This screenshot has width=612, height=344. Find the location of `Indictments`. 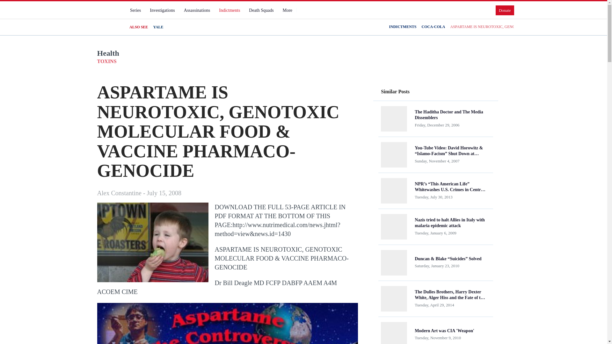

Indictments is located at coordinates (229, 10).